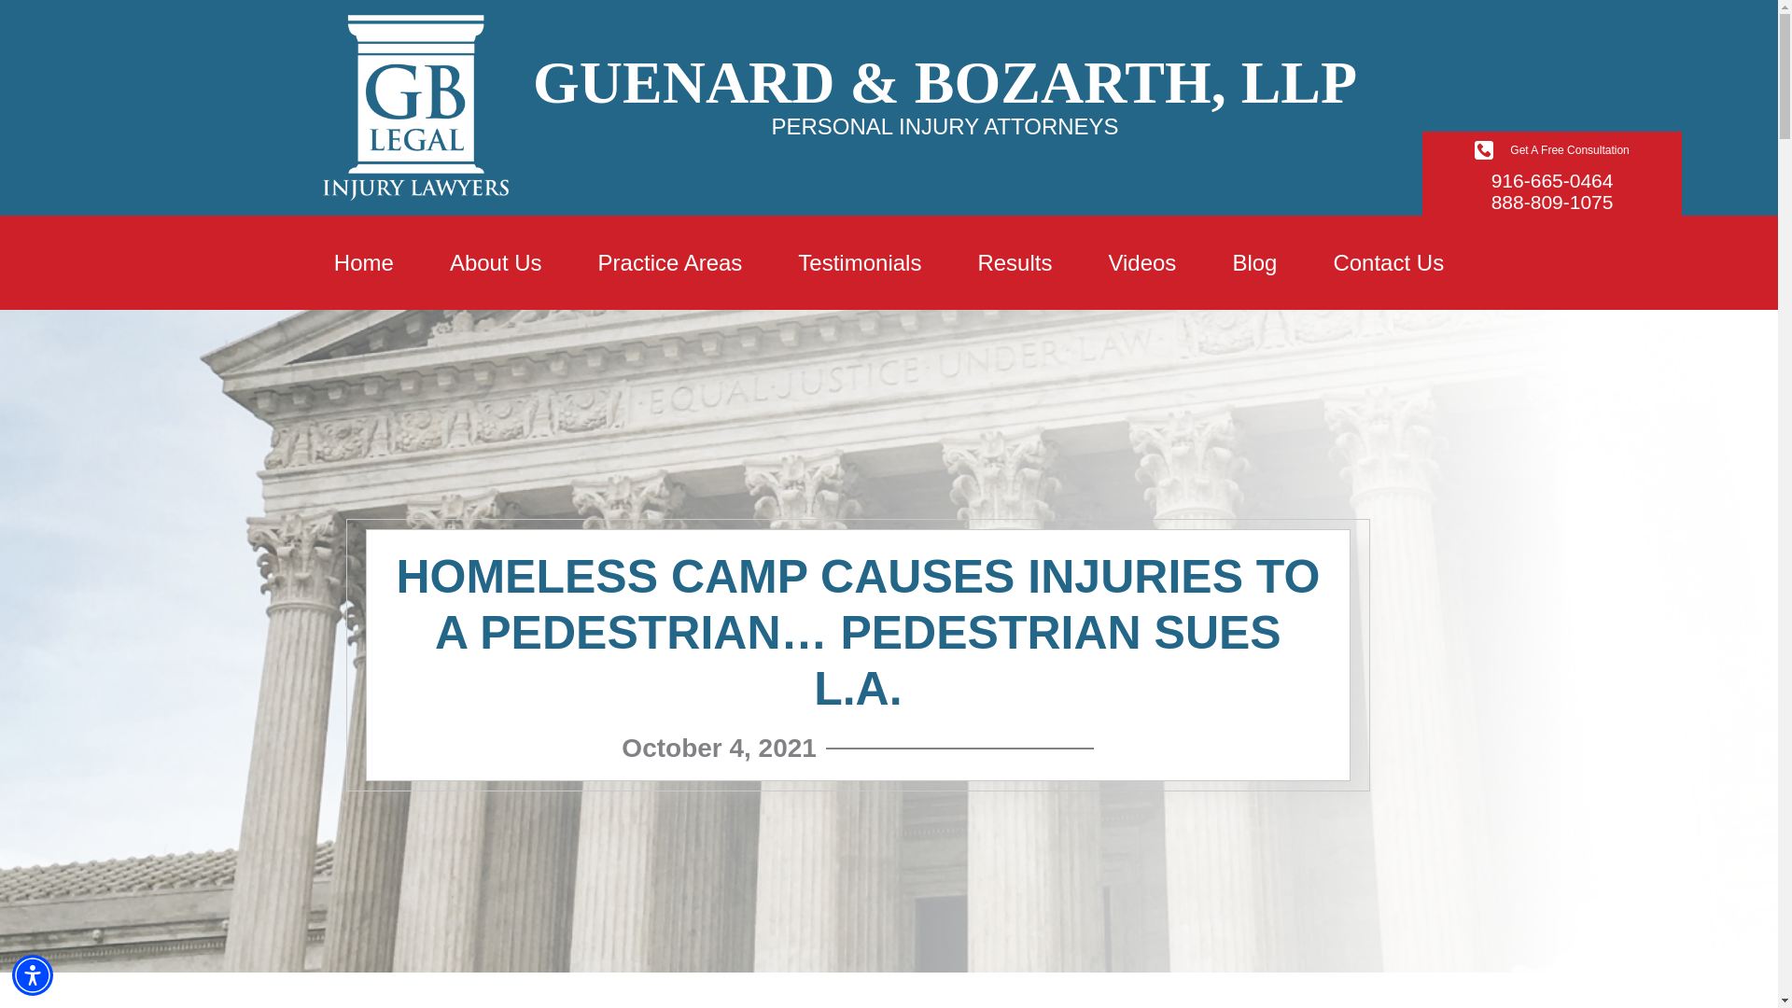  What do you see at coordinates (670, 263) in the screenshot?
I see `Practice Areas` at bounding box center [670, 263].